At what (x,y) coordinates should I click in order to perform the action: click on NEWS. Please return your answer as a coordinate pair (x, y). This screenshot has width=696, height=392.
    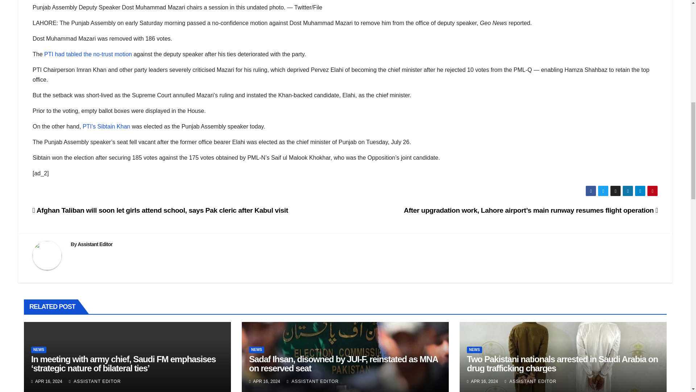
    Looking at the image, I should click on (39, 350).